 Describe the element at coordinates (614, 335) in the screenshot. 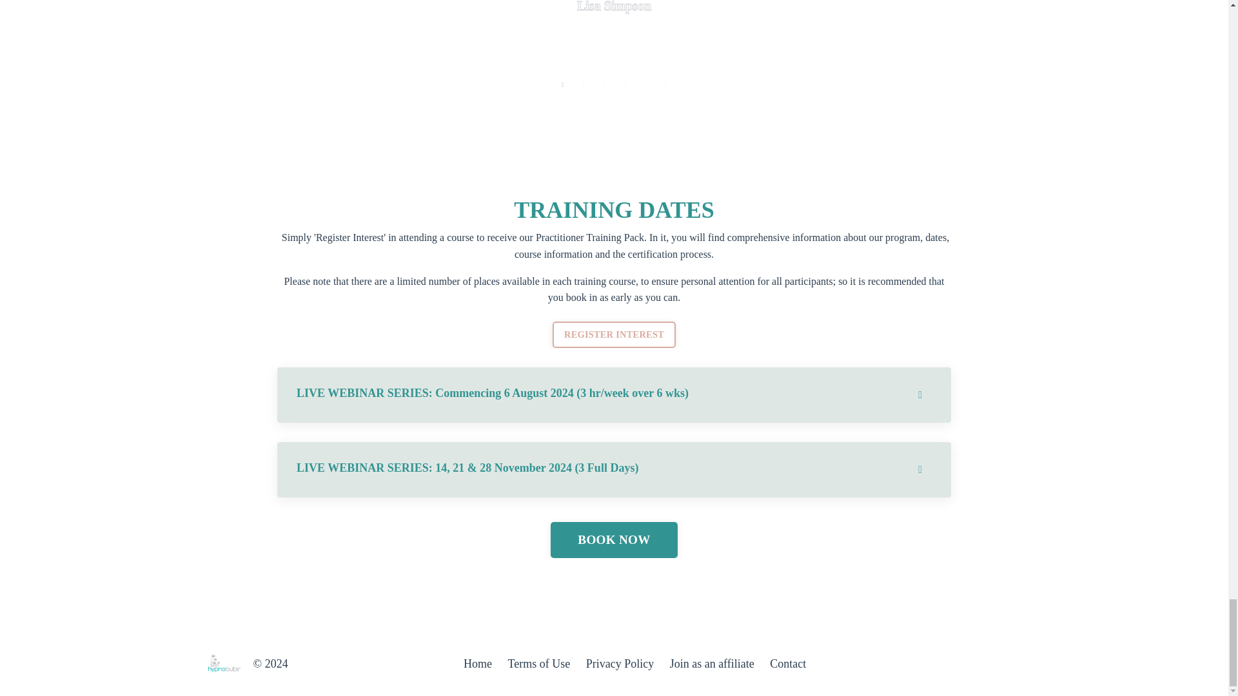

I see `REGISTER INTEREST` at that location.